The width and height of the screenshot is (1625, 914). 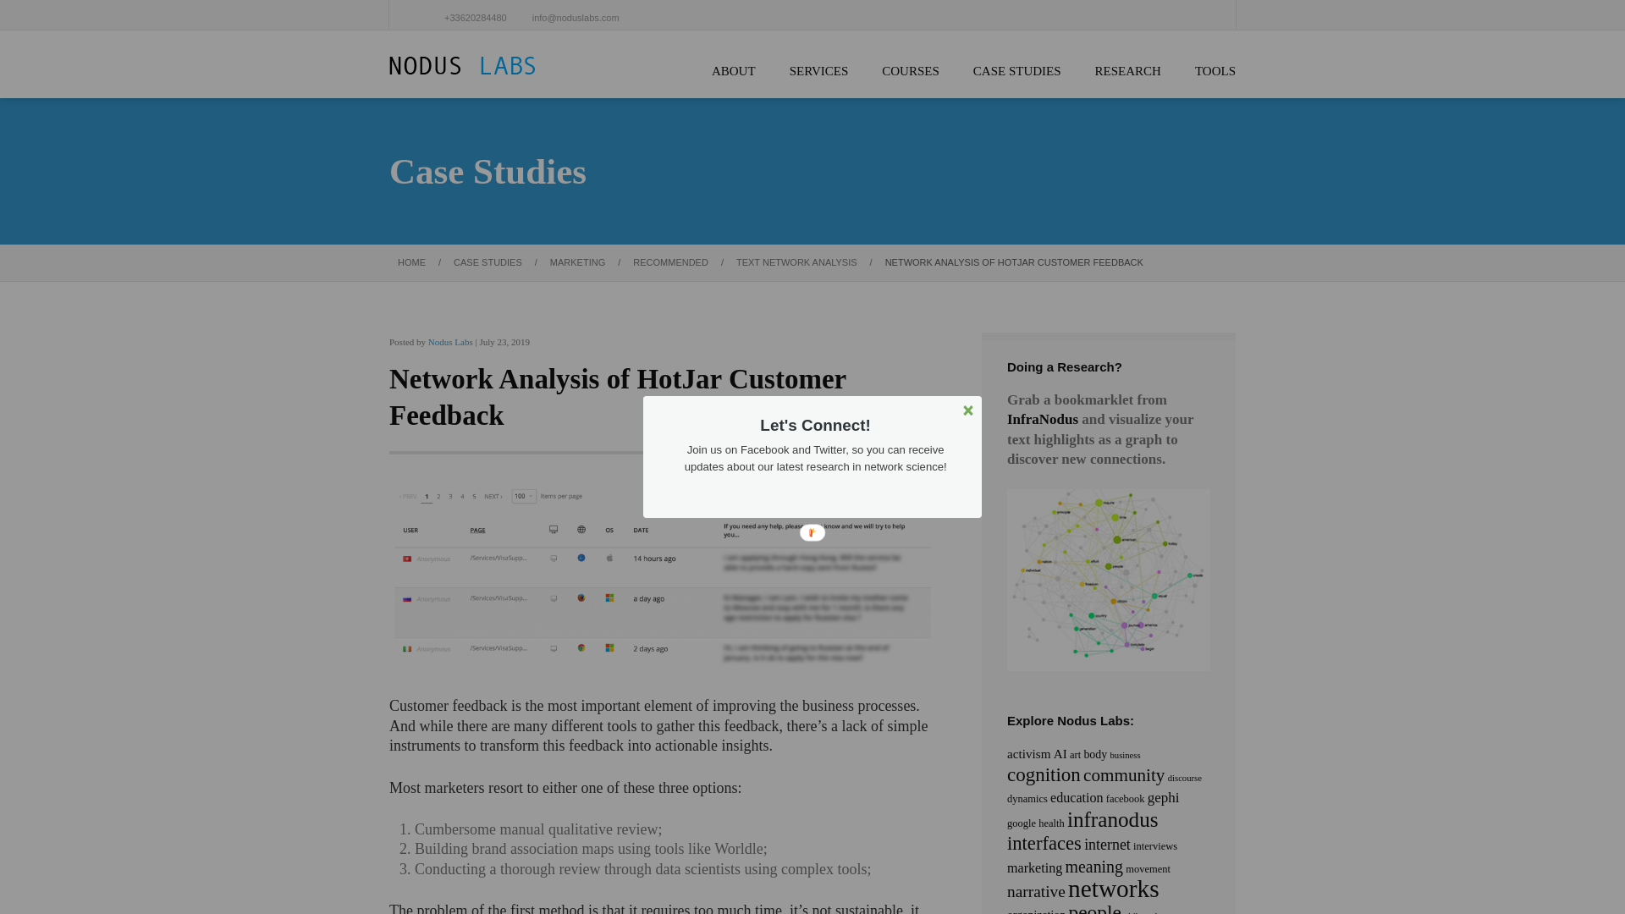 What do you see at coordinates (819, 71) in the screenshot?
I see `SERVICES` at bounding box center [819, 71].